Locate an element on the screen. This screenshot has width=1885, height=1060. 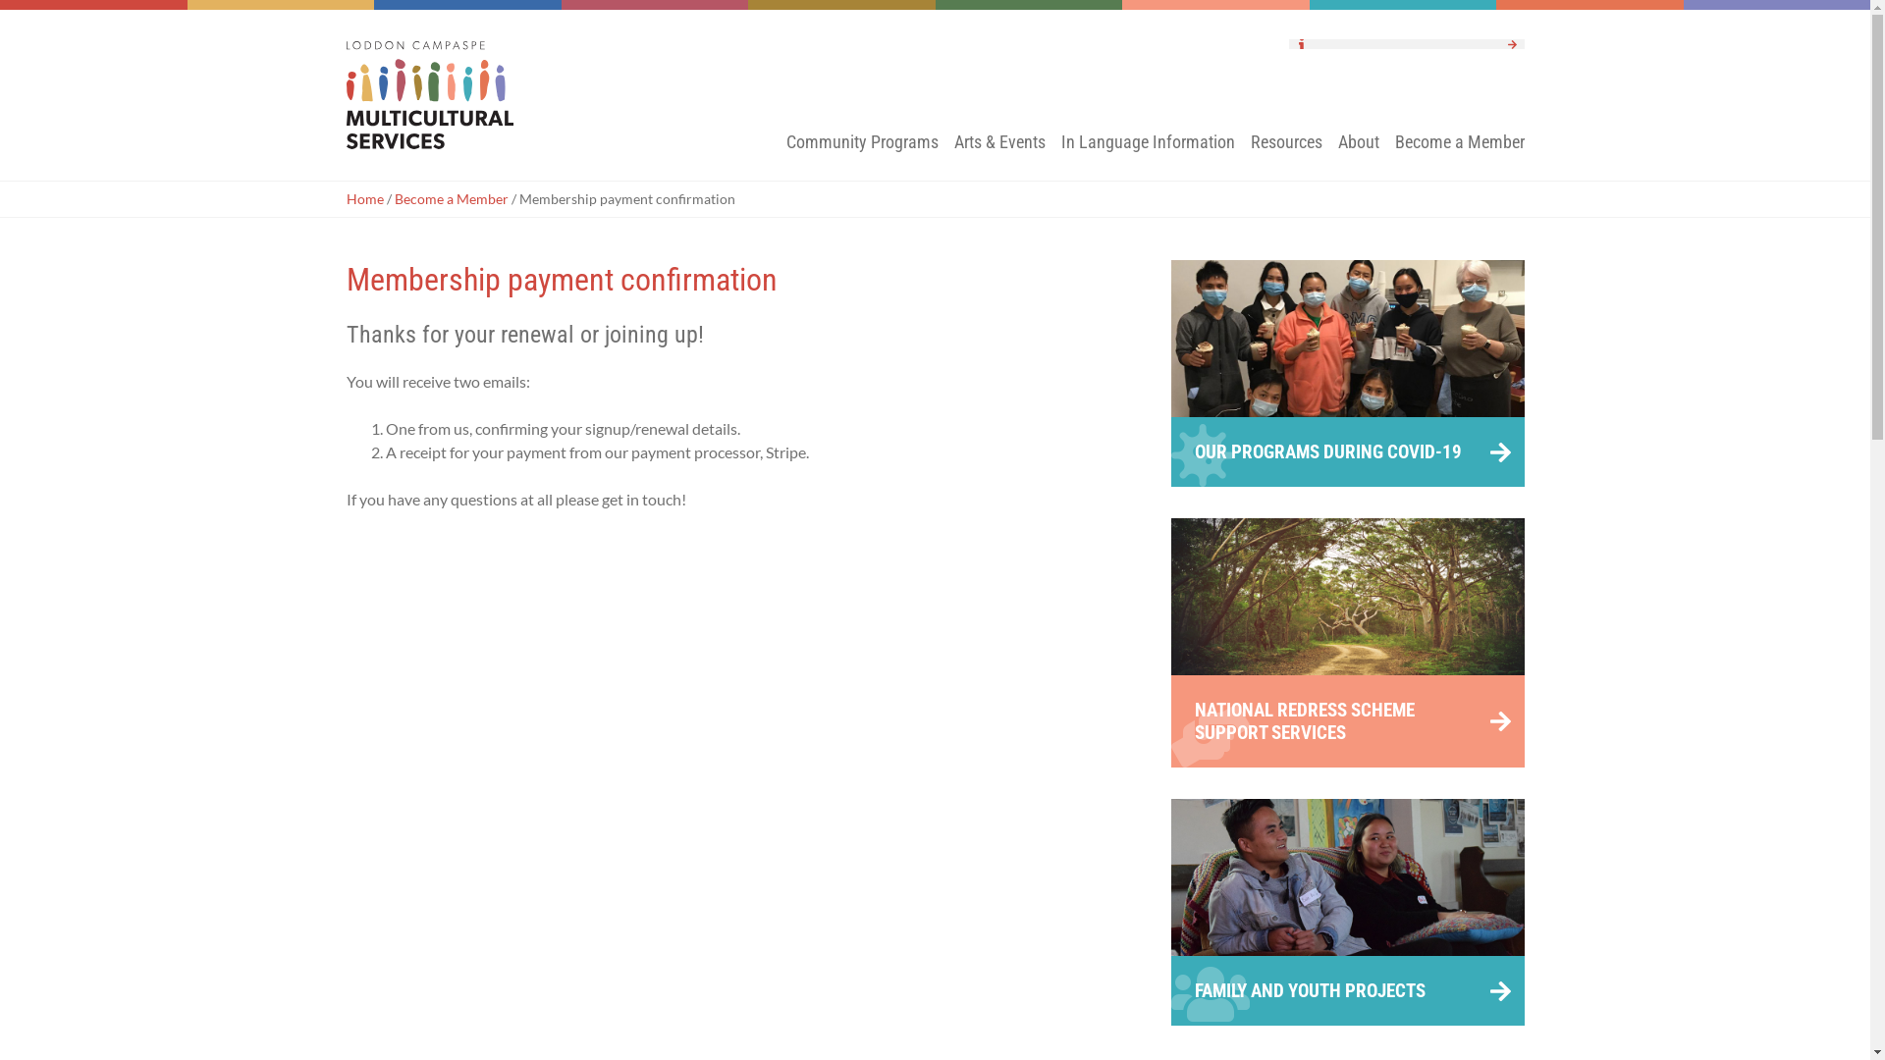
Become a Member is located at coordinates (452, 198).